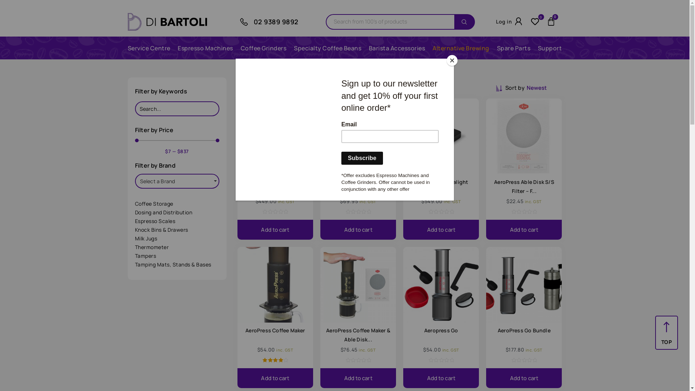 This screenshot has width=695, height=391. I want to click on Espresso Machines, so click(206, 48).